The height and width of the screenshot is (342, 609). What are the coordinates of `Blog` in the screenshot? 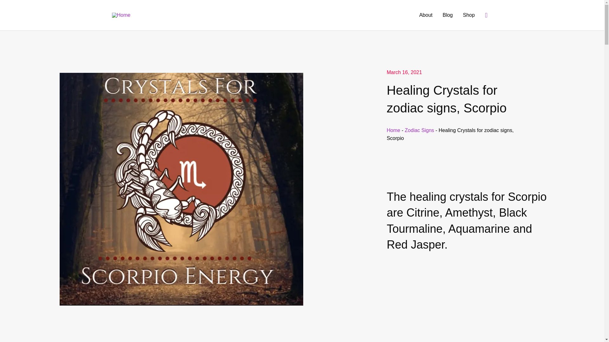 It's located at (447, 15).